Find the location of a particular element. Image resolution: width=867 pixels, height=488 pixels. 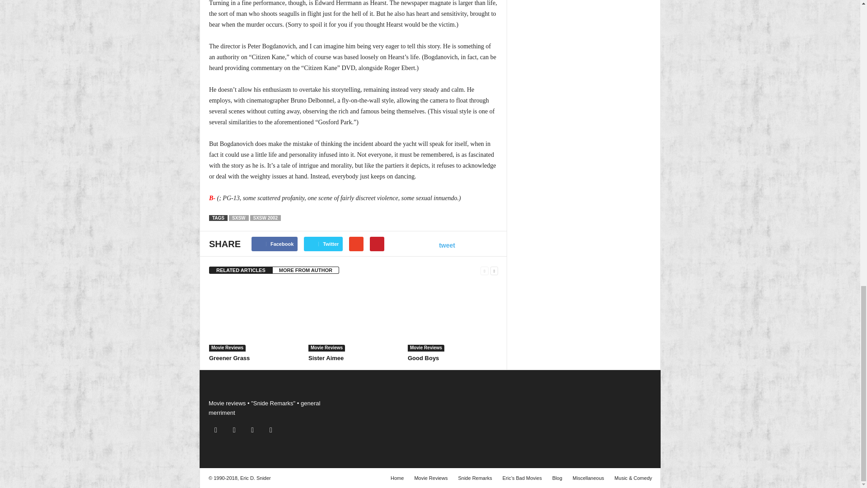

Sister Aimee is located at coordinates (354, 317).